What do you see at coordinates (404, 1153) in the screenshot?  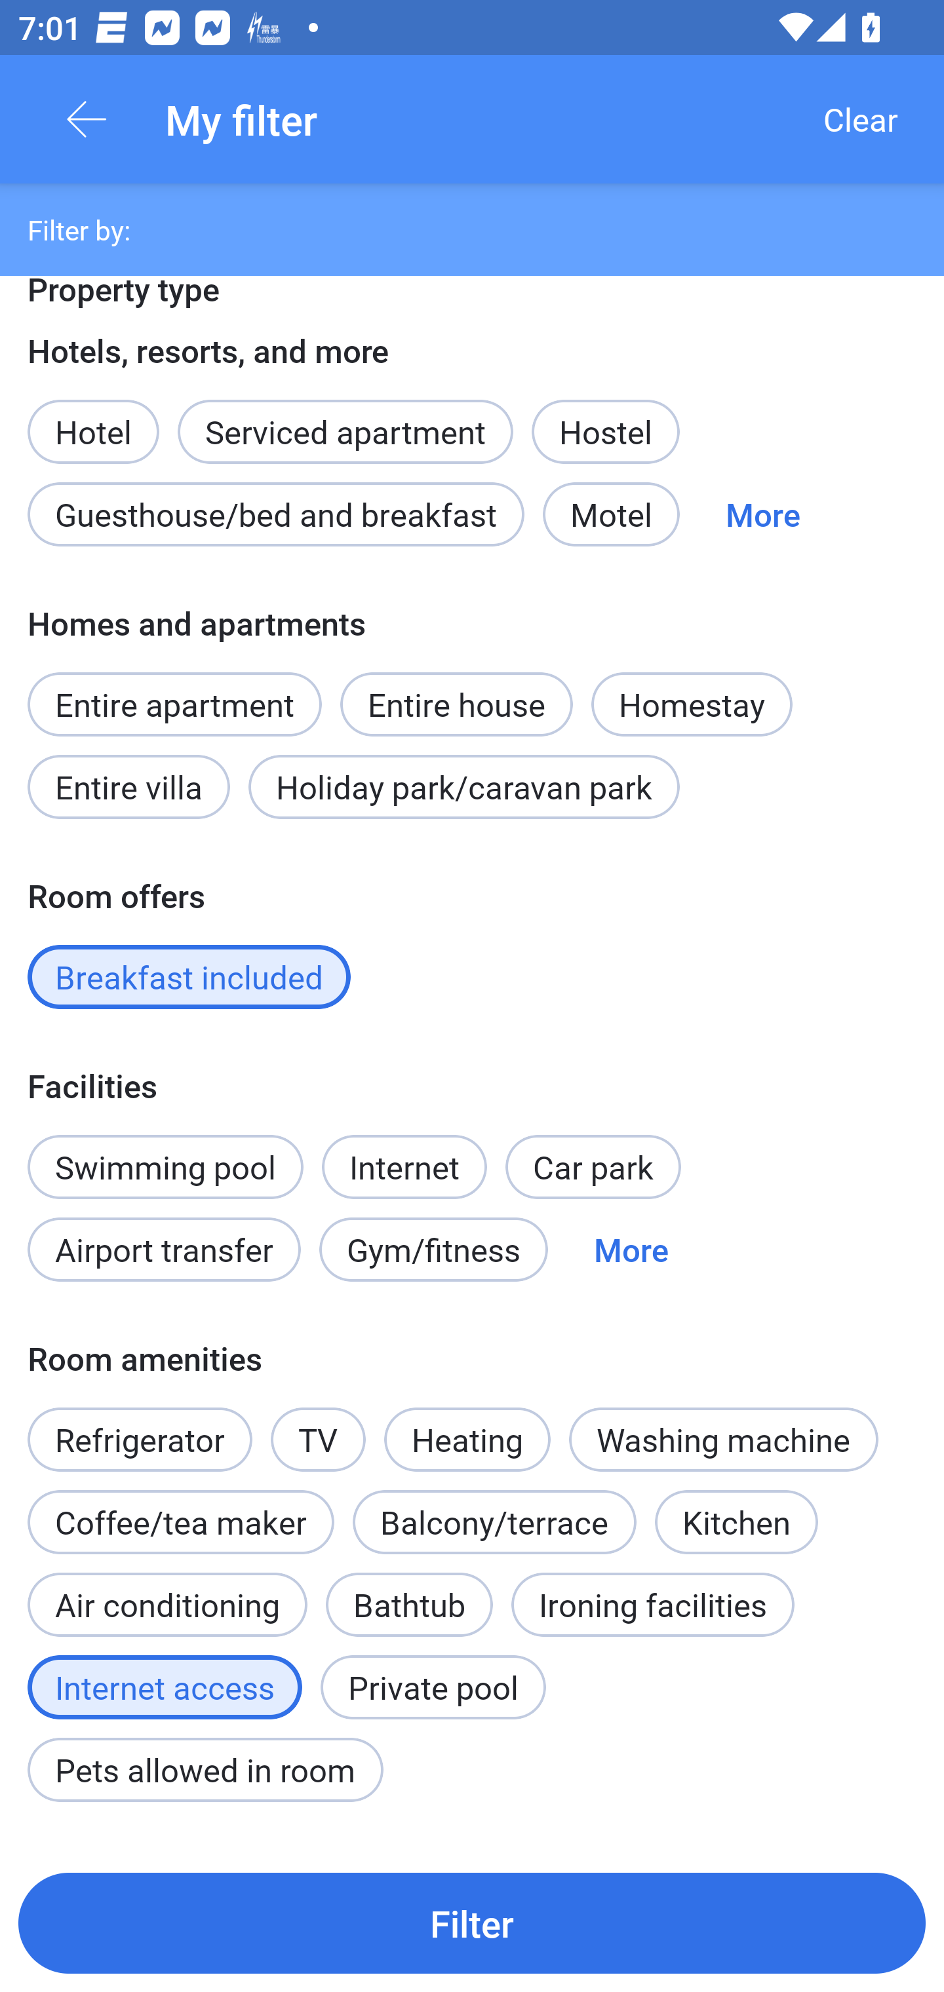 I see `Internet` at bounding box center [404, 1153].